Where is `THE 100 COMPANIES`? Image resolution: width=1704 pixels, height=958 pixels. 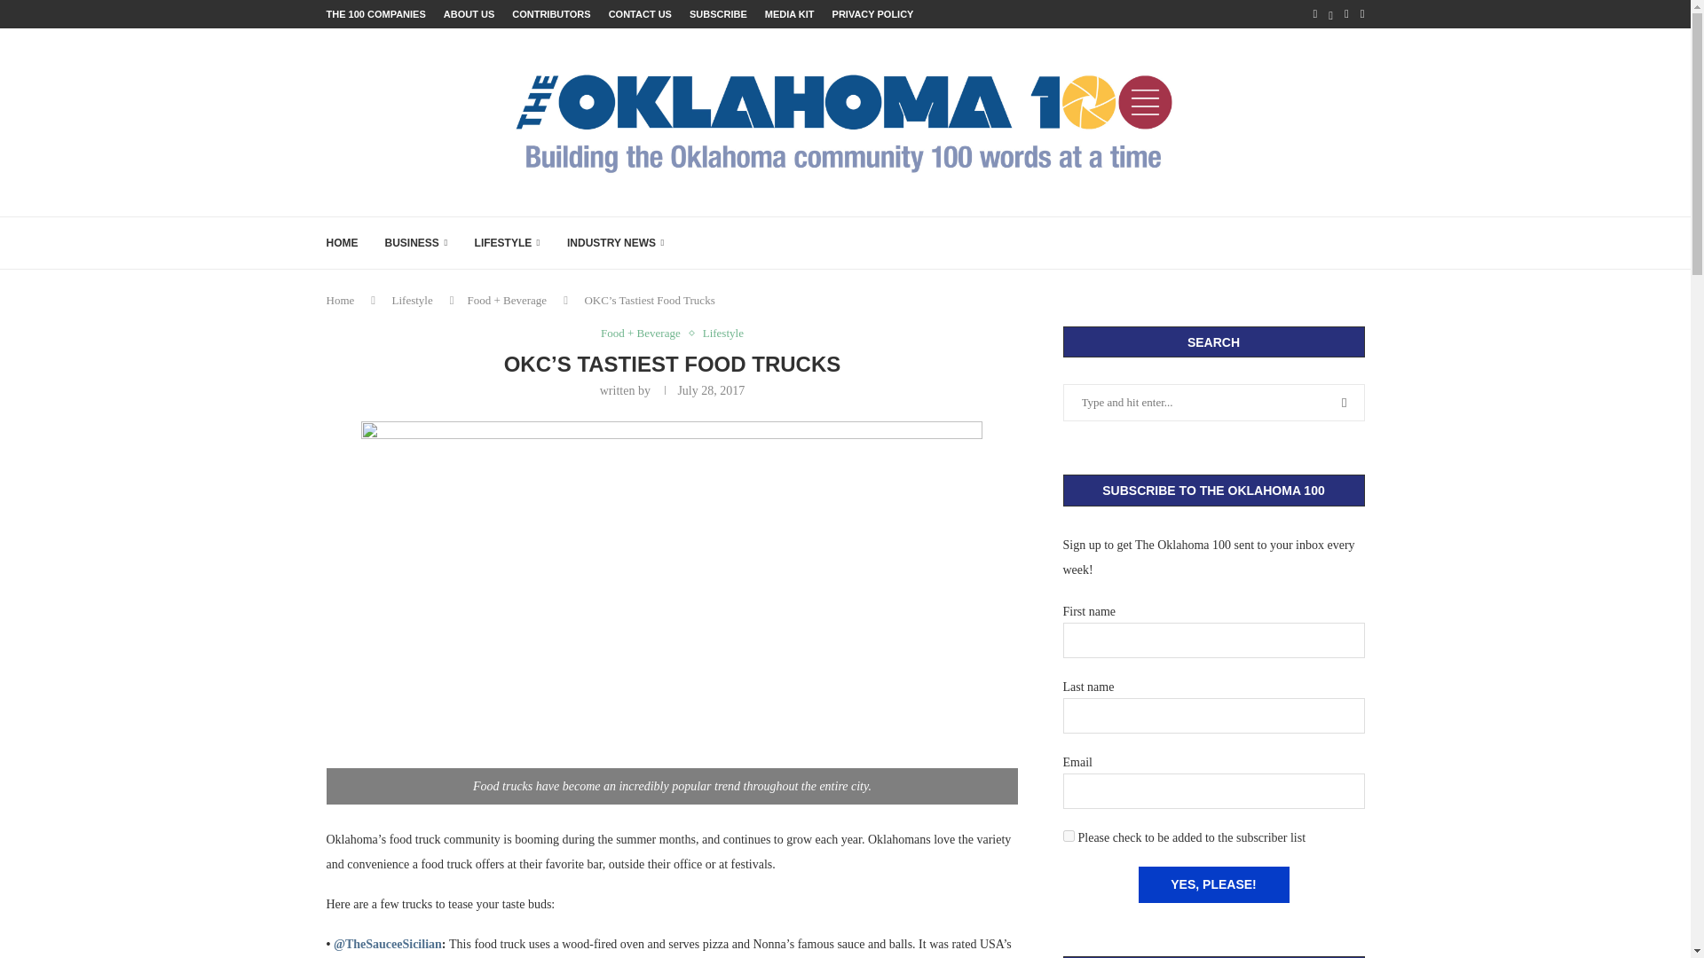
THE 100 COMPANIES is located at coordinates (376, 14).